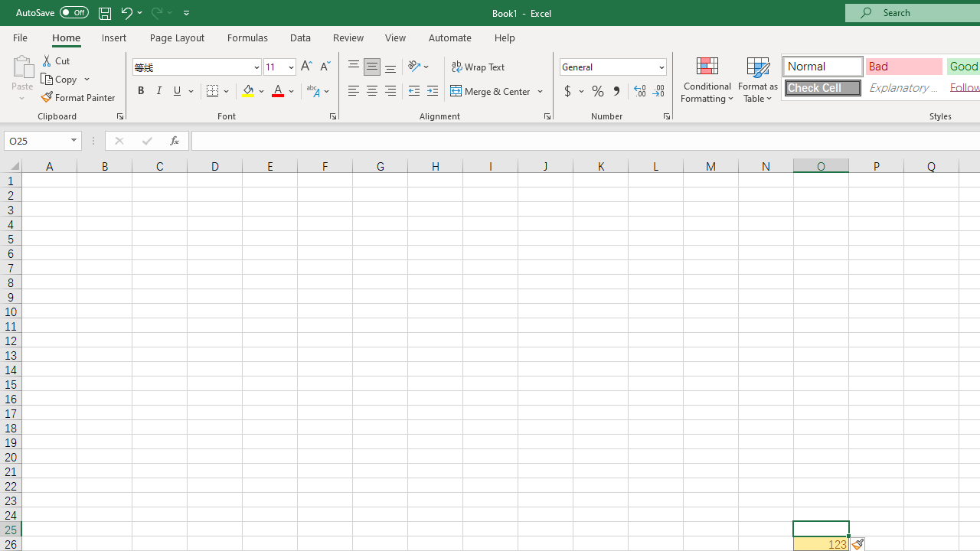  What do you see at coordinates (822, 66) in the screenshot?
I see `Normal` at bounding box center [822, 66].